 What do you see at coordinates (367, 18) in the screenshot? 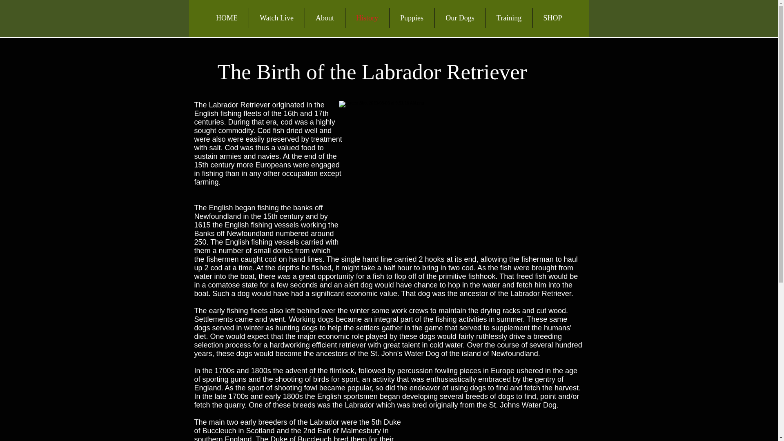
I see `History` at bounding box center [367, 18].